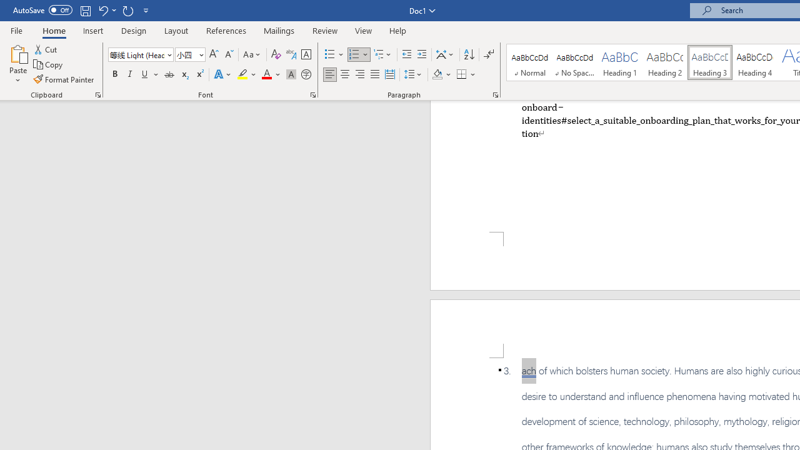  Describe the element at coordinates (42, 10) in the screenshot. I see `AutoSave` at that location.